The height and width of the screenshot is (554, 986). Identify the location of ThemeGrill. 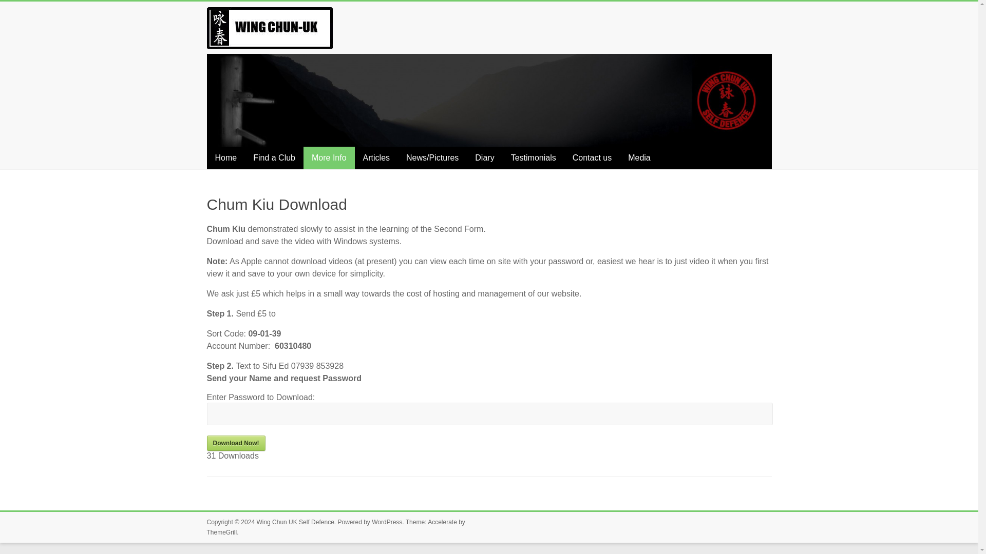
(221, 532).